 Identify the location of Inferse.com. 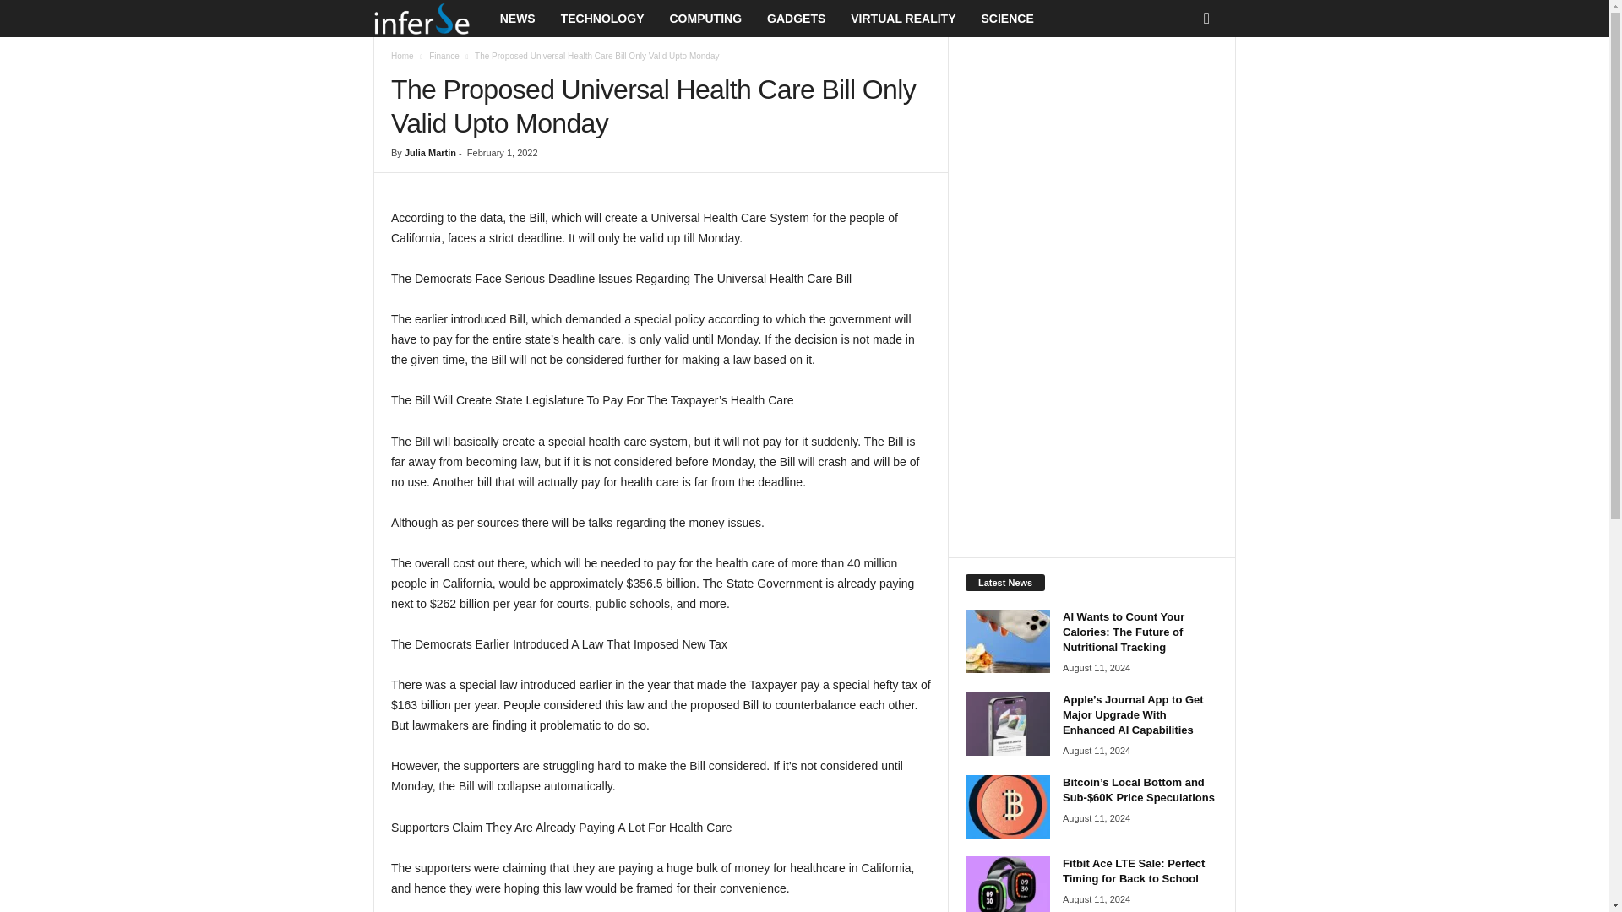
(430, 19).